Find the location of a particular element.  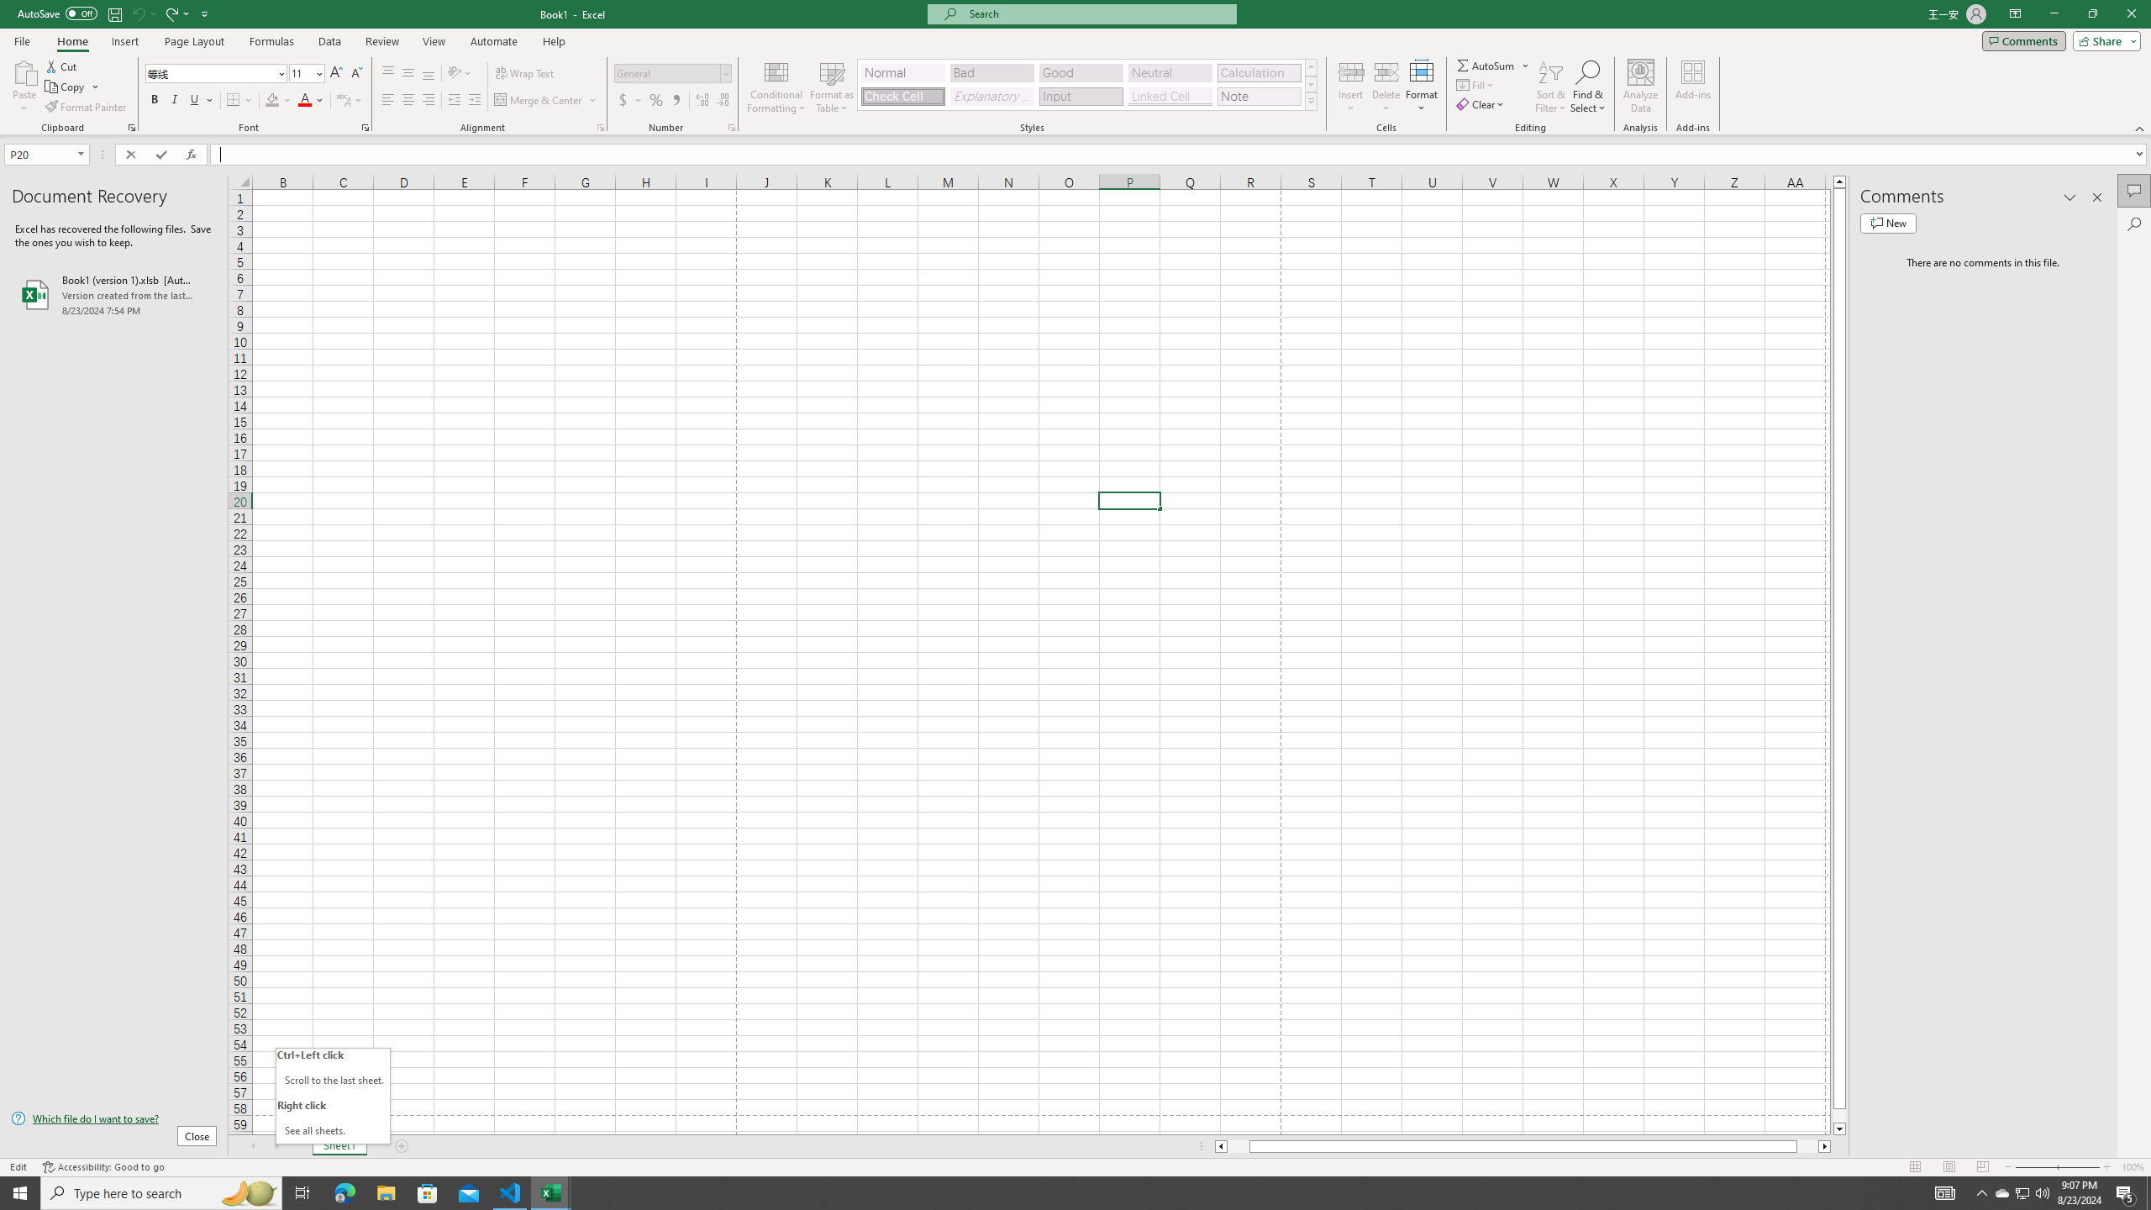

Format is located at coordinates (1423, 87).